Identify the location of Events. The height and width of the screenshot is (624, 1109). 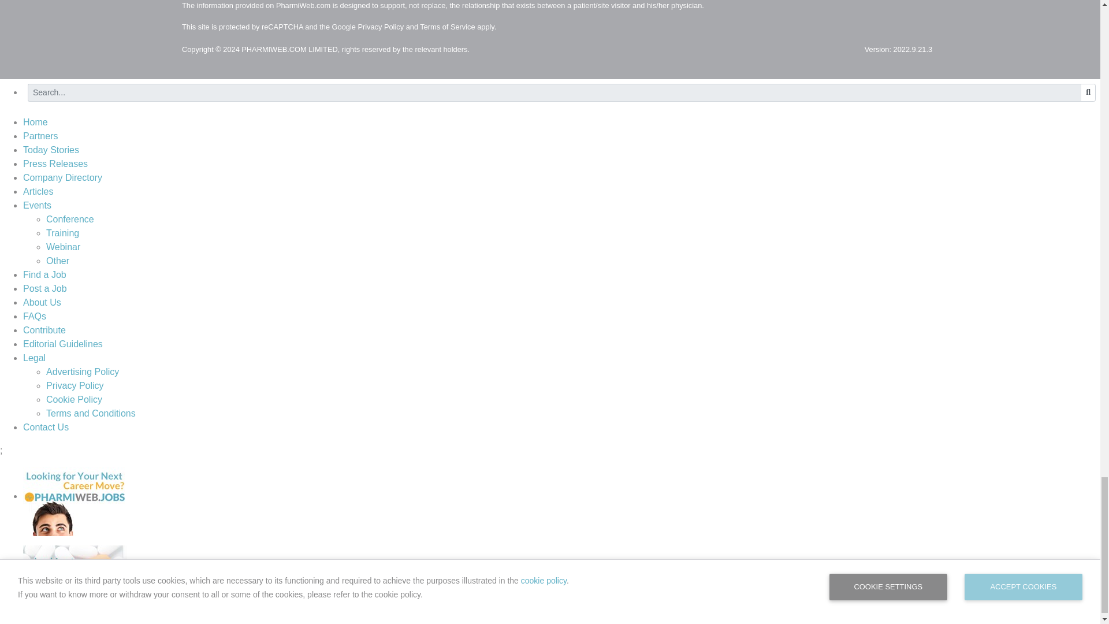
(37, 205).